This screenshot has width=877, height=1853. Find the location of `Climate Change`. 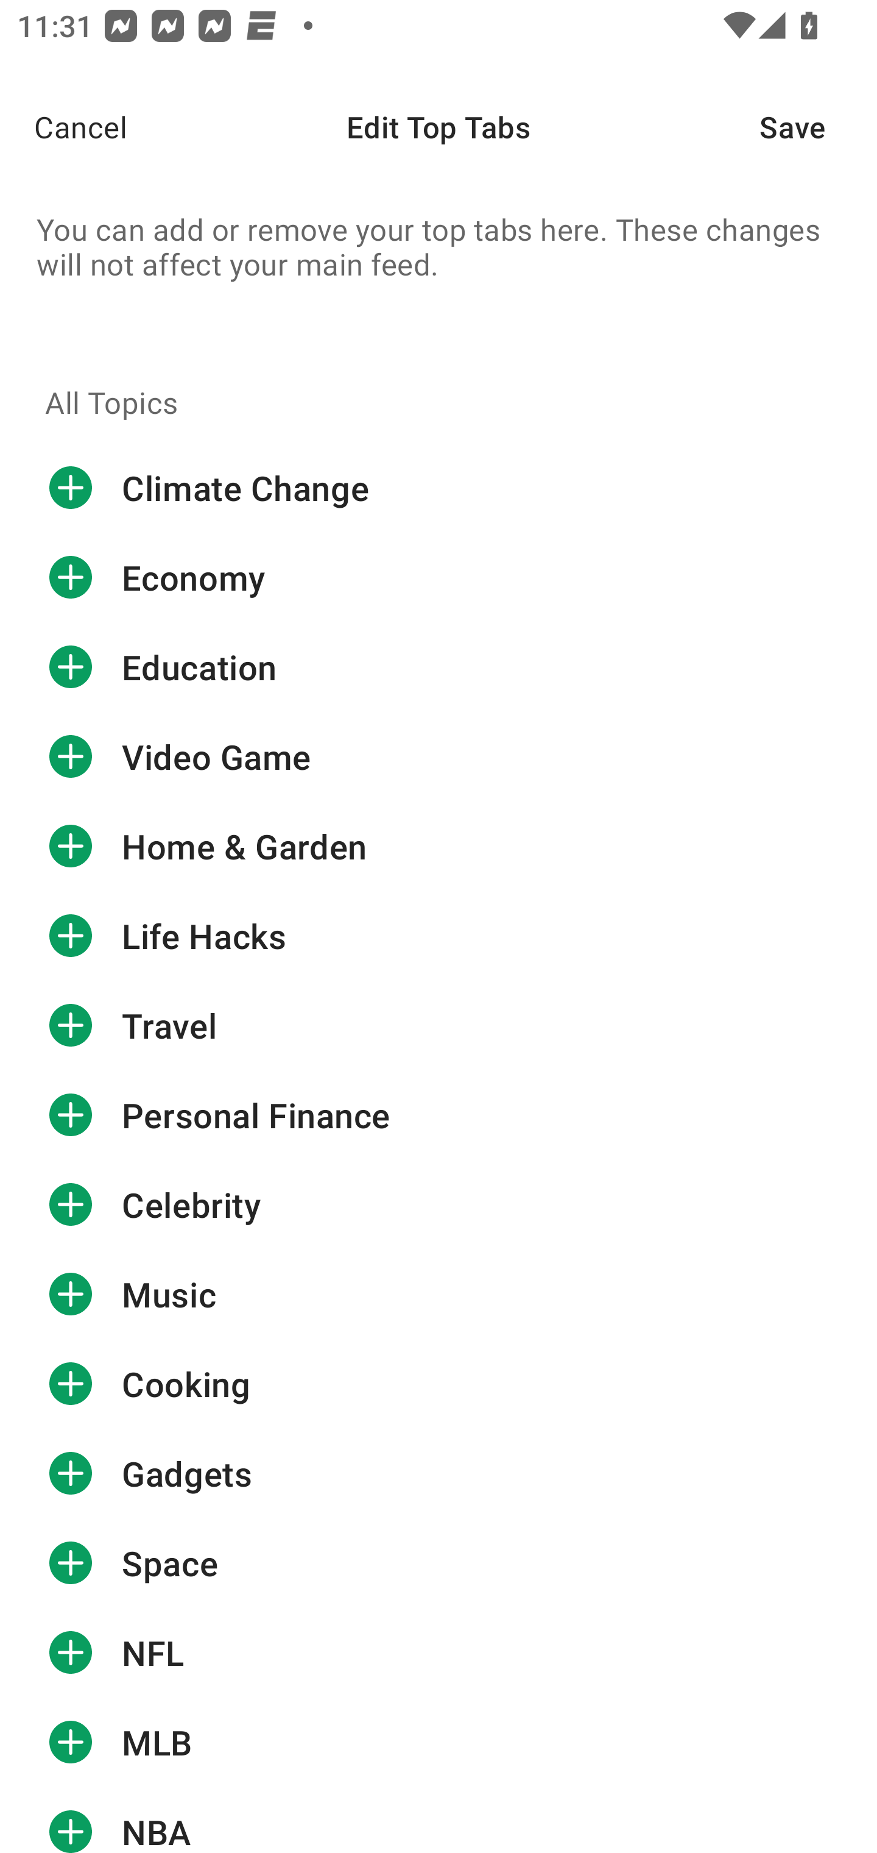

Climate Change is located at coordinates (438, 488).